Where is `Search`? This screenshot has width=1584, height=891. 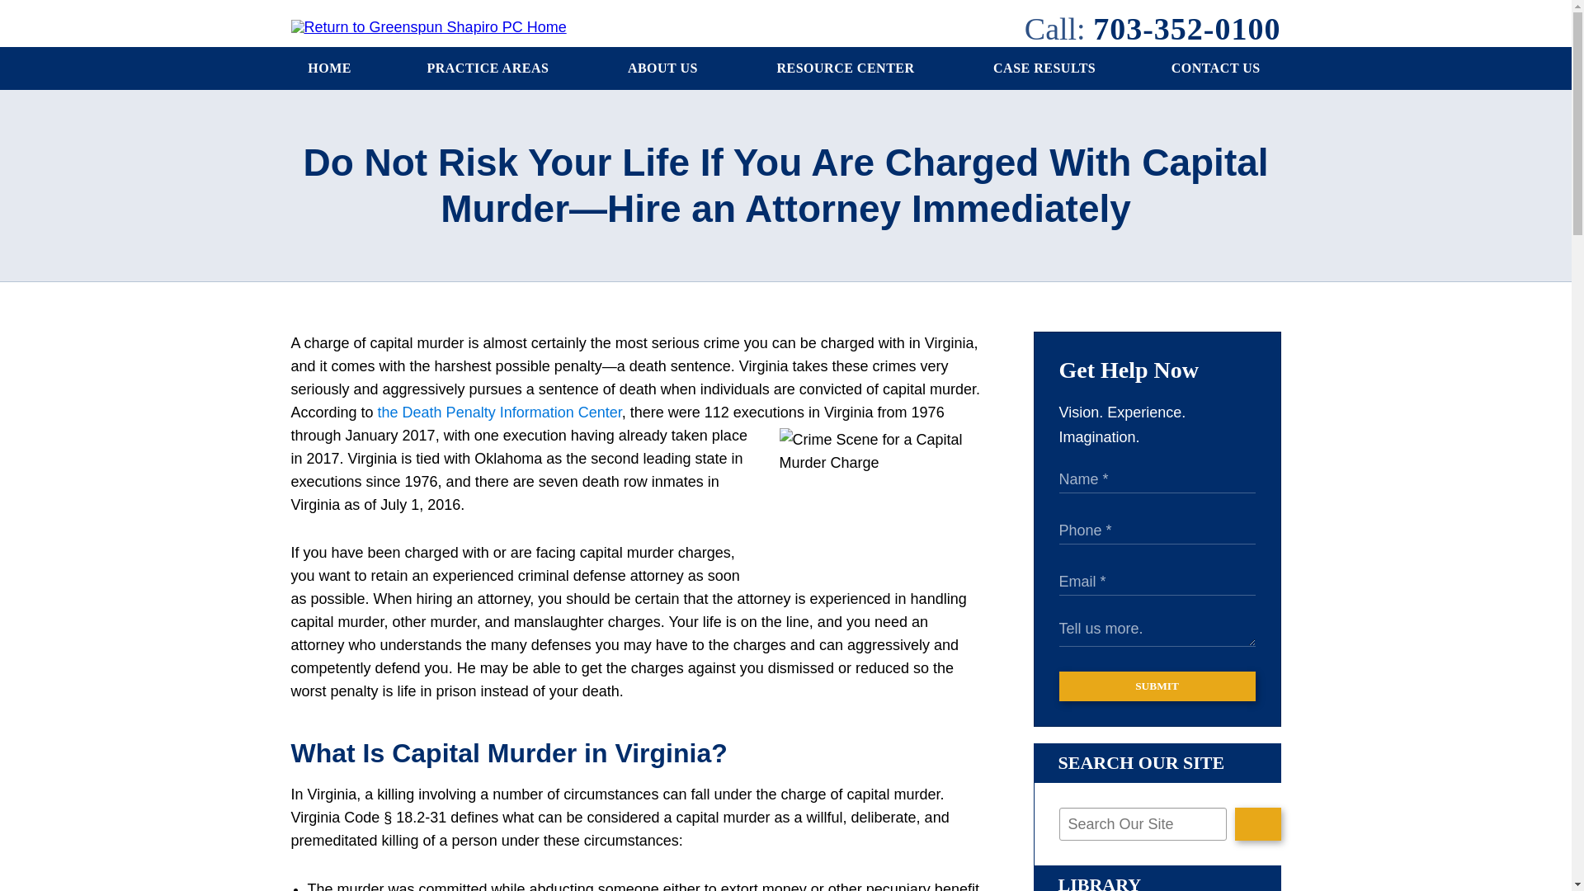 Search is located at coordinates (1257, 823).